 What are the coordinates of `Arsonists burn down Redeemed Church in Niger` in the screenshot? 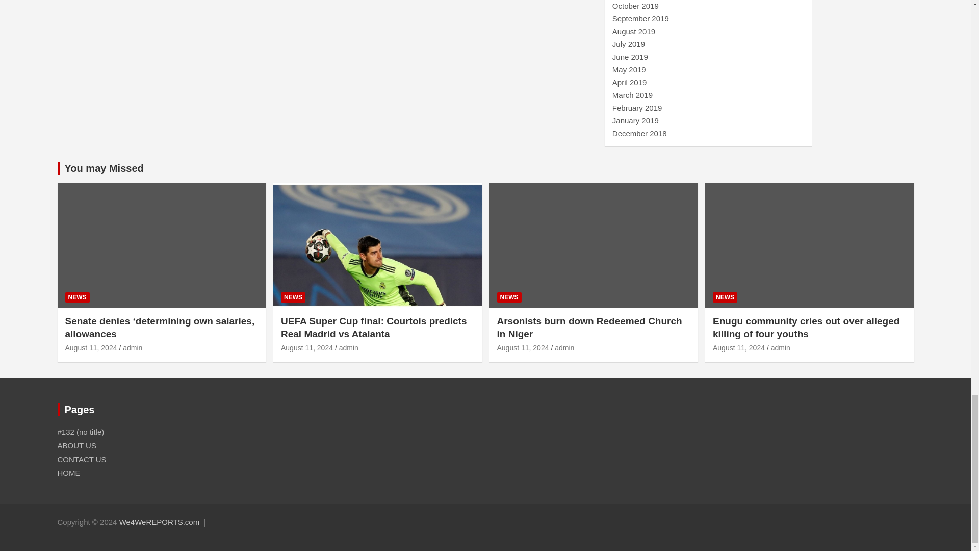 It's located at (522, 348).